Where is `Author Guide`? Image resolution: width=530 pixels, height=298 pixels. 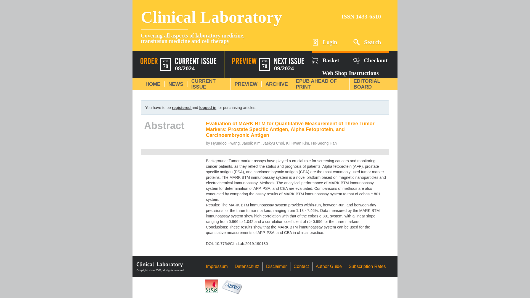
Author Guide is located at coordinates (329, 266).